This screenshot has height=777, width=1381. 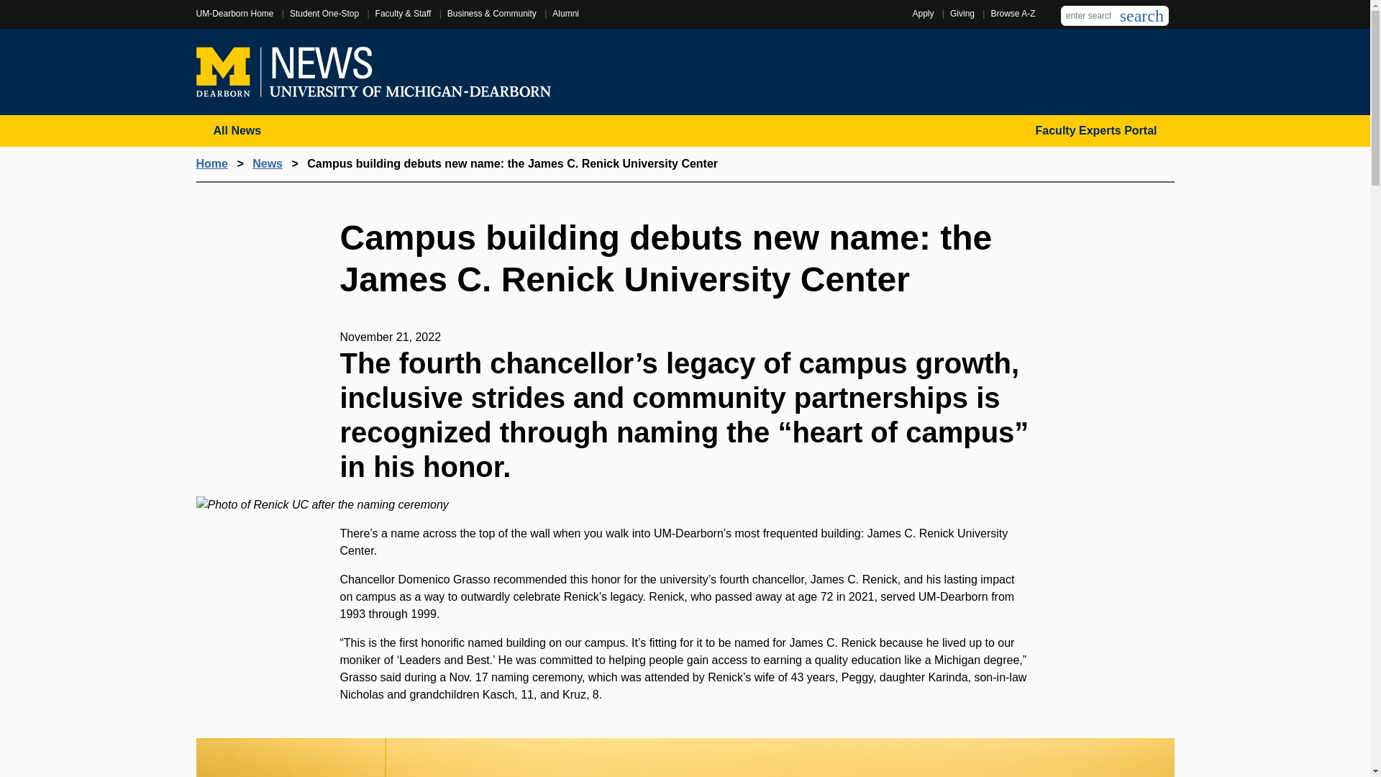 I want to click on Giving, so click(x=962, y=13).